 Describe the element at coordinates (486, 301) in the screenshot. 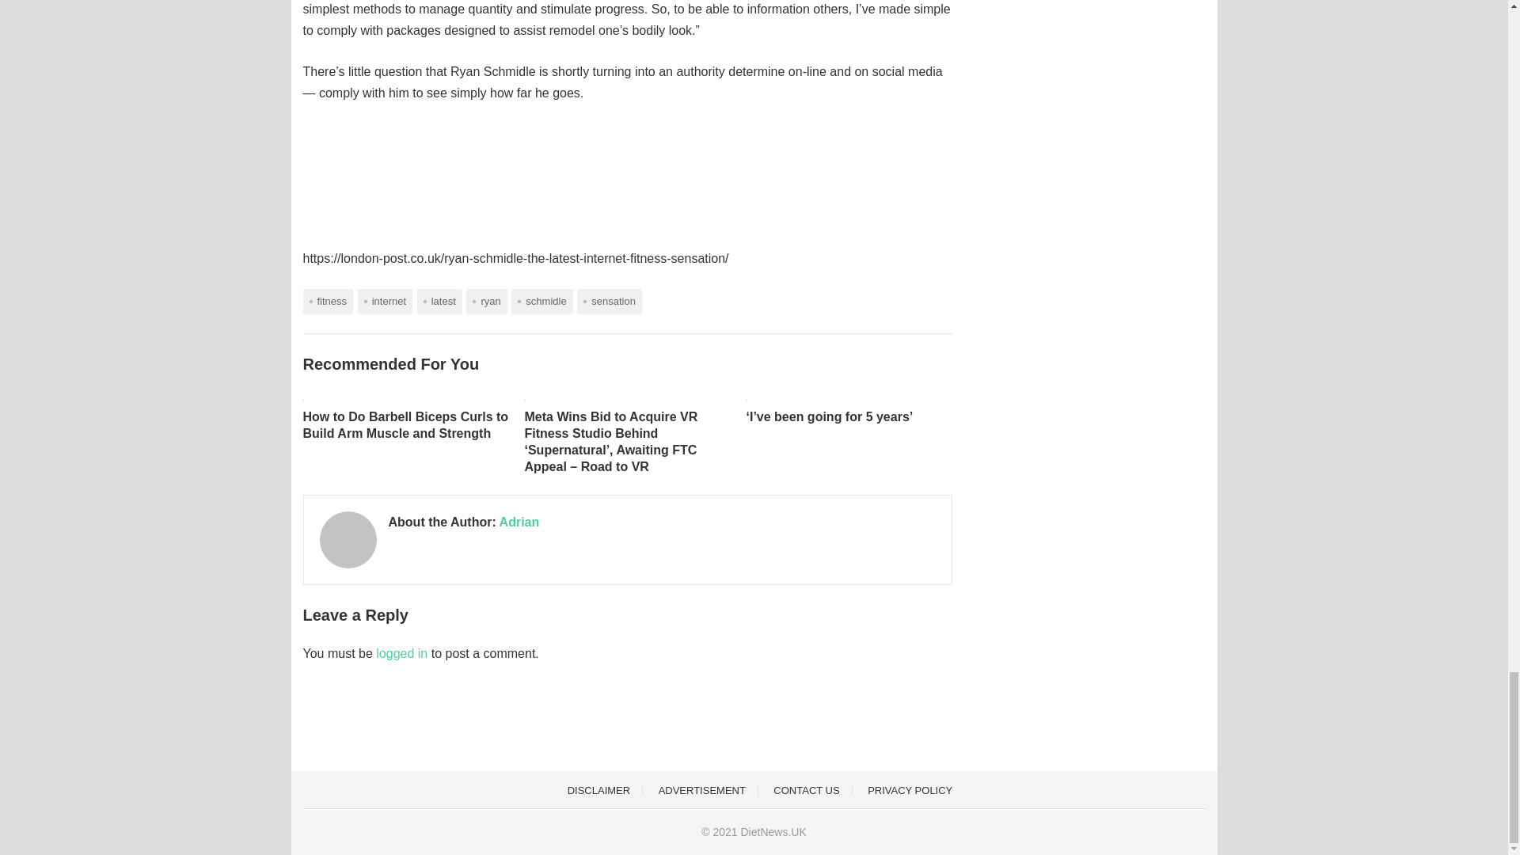

I see `ryan` at that location.